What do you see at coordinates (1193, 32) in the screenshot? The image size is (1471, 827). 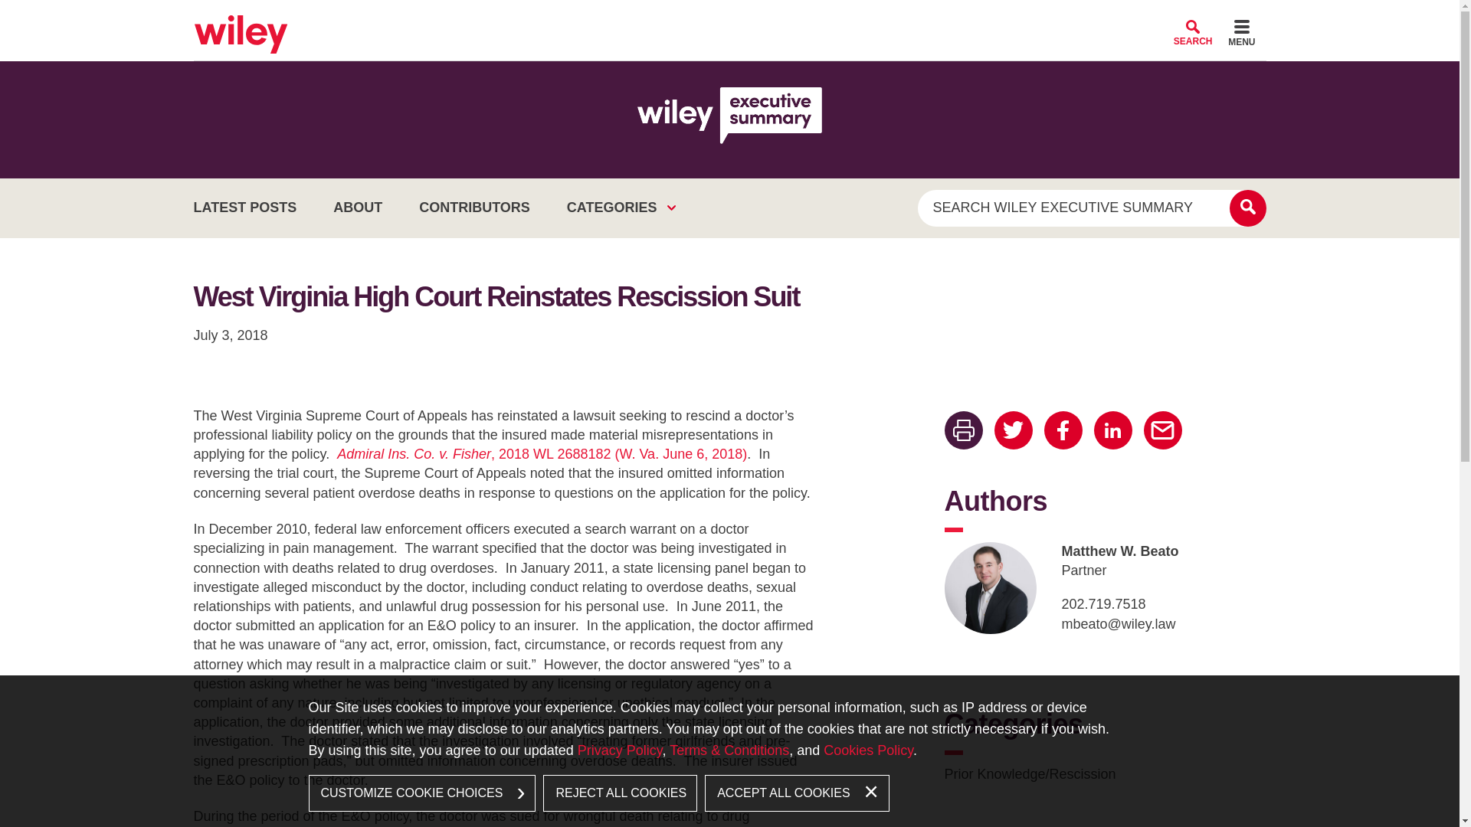 I see `SEARCH` at bounding box center [1193, 32].